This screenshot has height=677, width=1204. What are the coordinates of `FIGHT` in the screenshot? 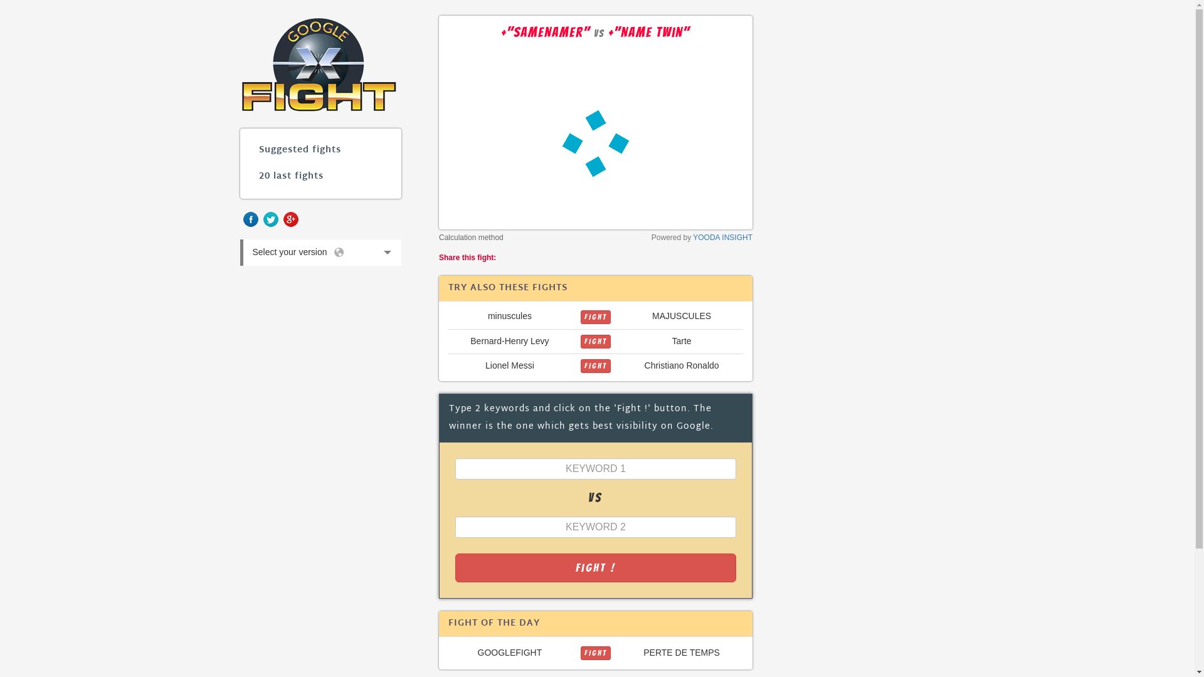 It's located at (596, 316).